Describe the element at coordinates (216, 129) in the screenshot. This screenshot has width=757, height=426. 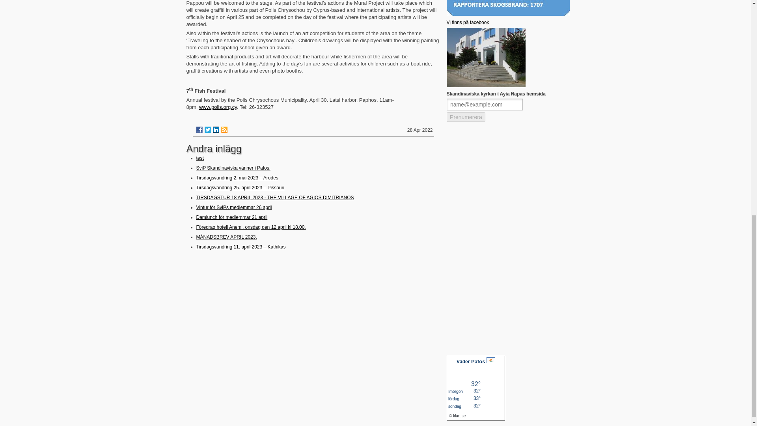
I see `LinkedIn` at that location.